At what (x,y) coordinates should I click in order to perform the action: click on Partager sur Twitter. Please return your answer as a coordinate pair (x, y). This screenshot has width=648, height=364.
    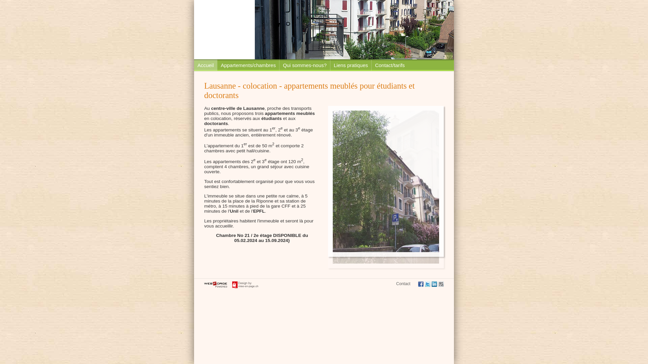
    Looking at the image, I should click on (428, 284).